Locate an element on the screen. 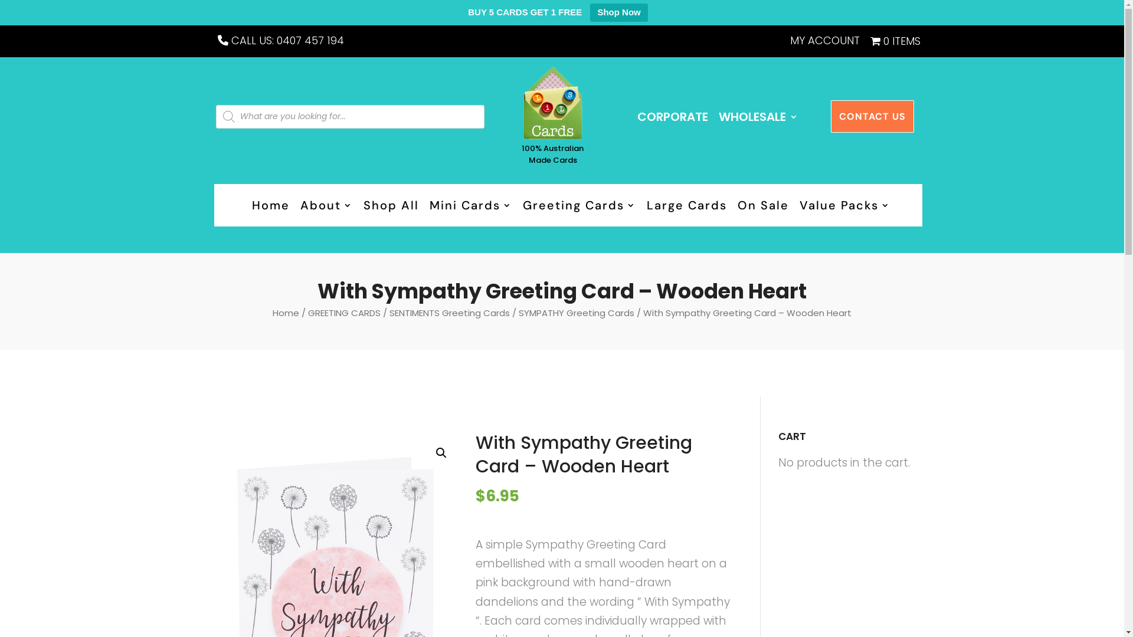 This screenshot has height=637, width=1133. Shop All is located at coordinates (388, 208).